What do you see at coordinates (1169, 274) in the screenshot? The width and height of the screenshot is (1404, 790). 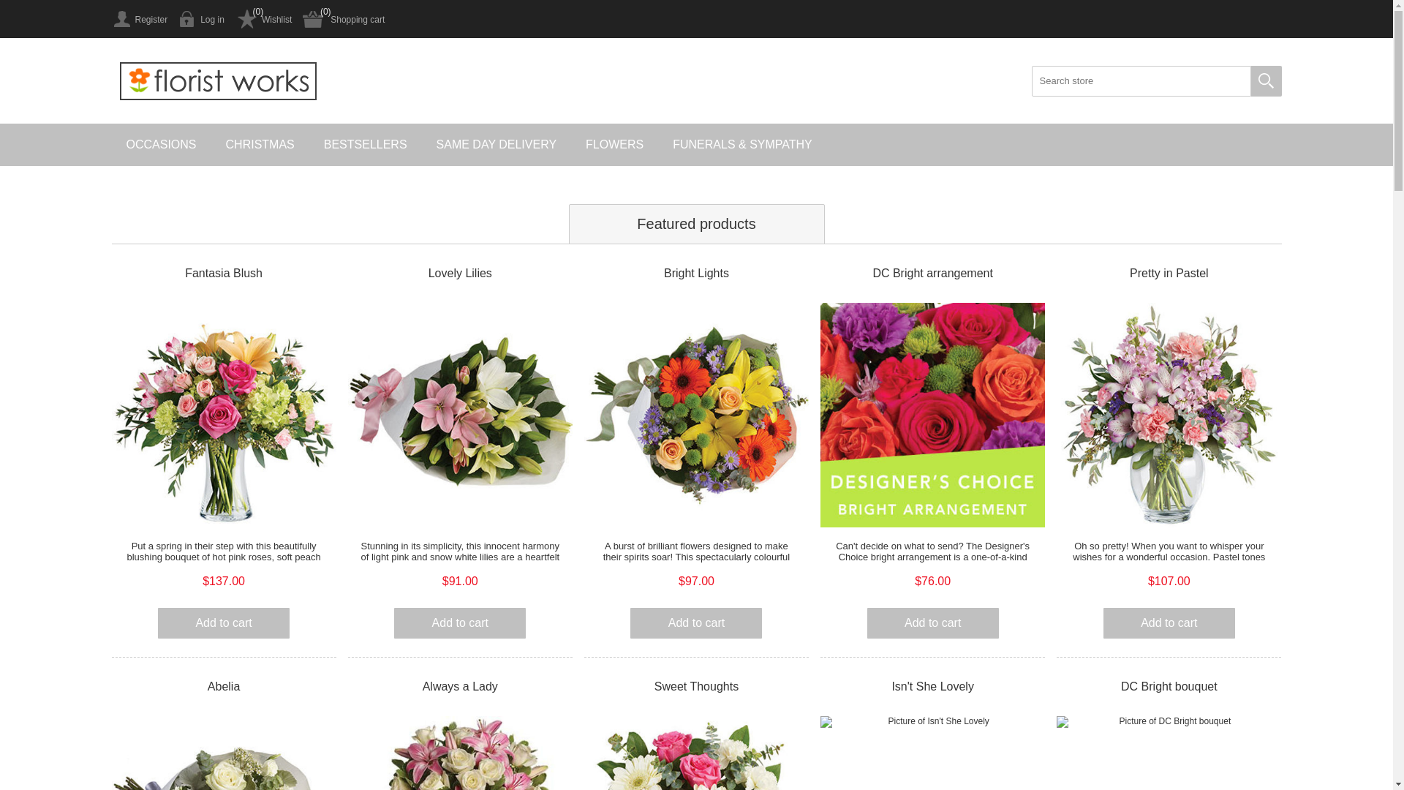 I see `Pretty in Pastel` at bounding box center [1169, 274].